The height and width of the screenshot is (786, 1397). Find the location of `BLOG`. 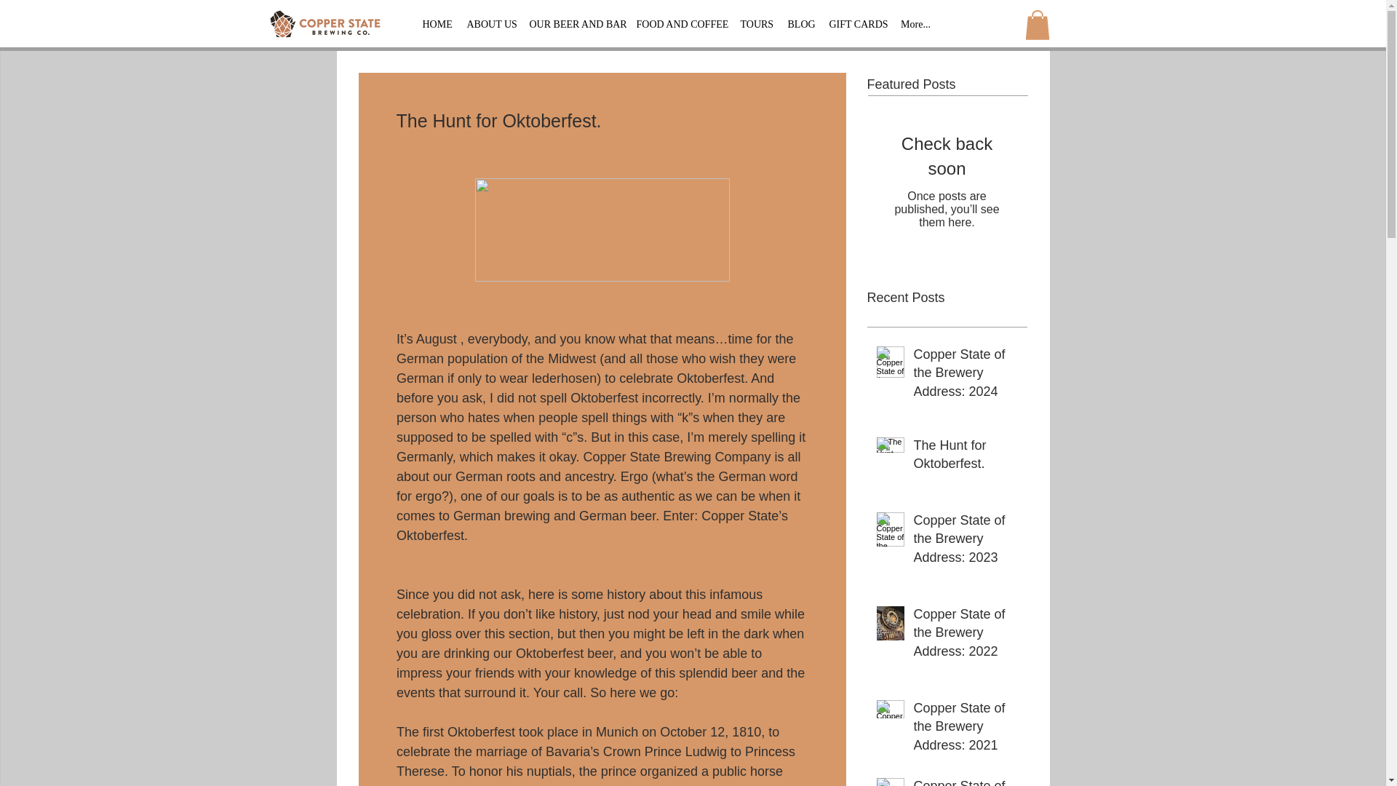

BLOG is located at coordinates (800, 23).